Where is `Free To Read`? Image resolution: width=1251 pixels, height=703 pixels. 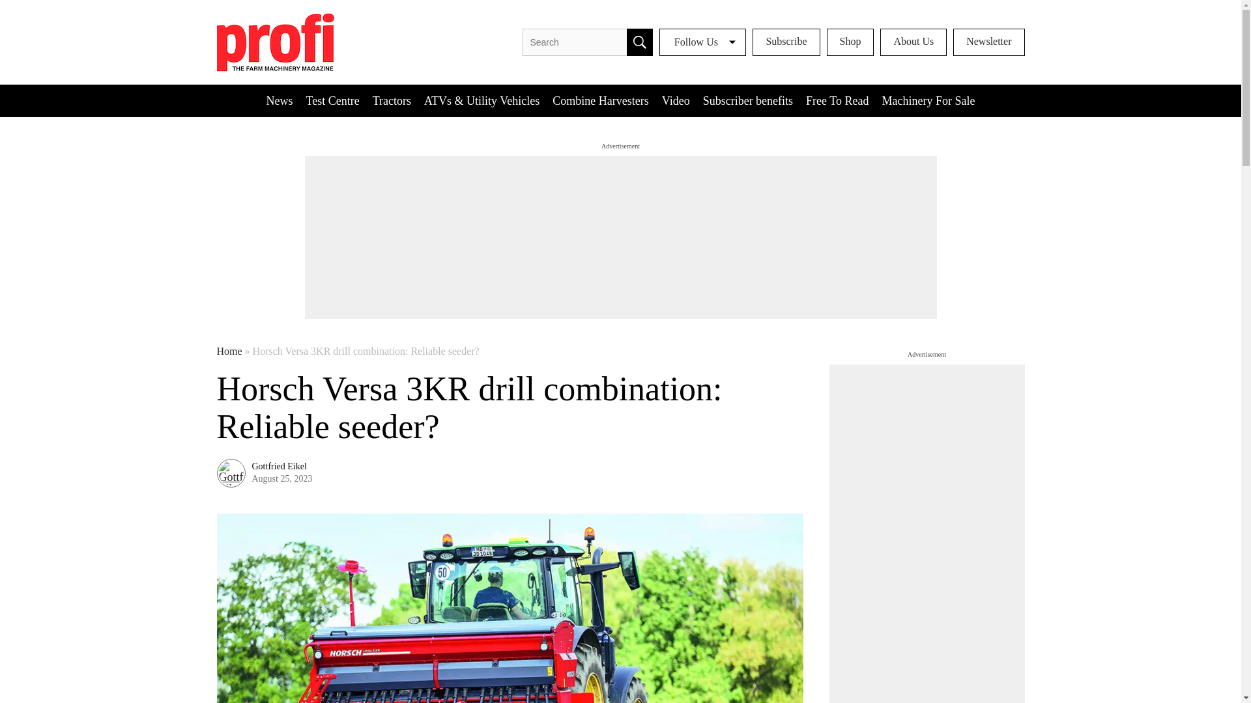
Free To Read is located at coordinates (837, 100).